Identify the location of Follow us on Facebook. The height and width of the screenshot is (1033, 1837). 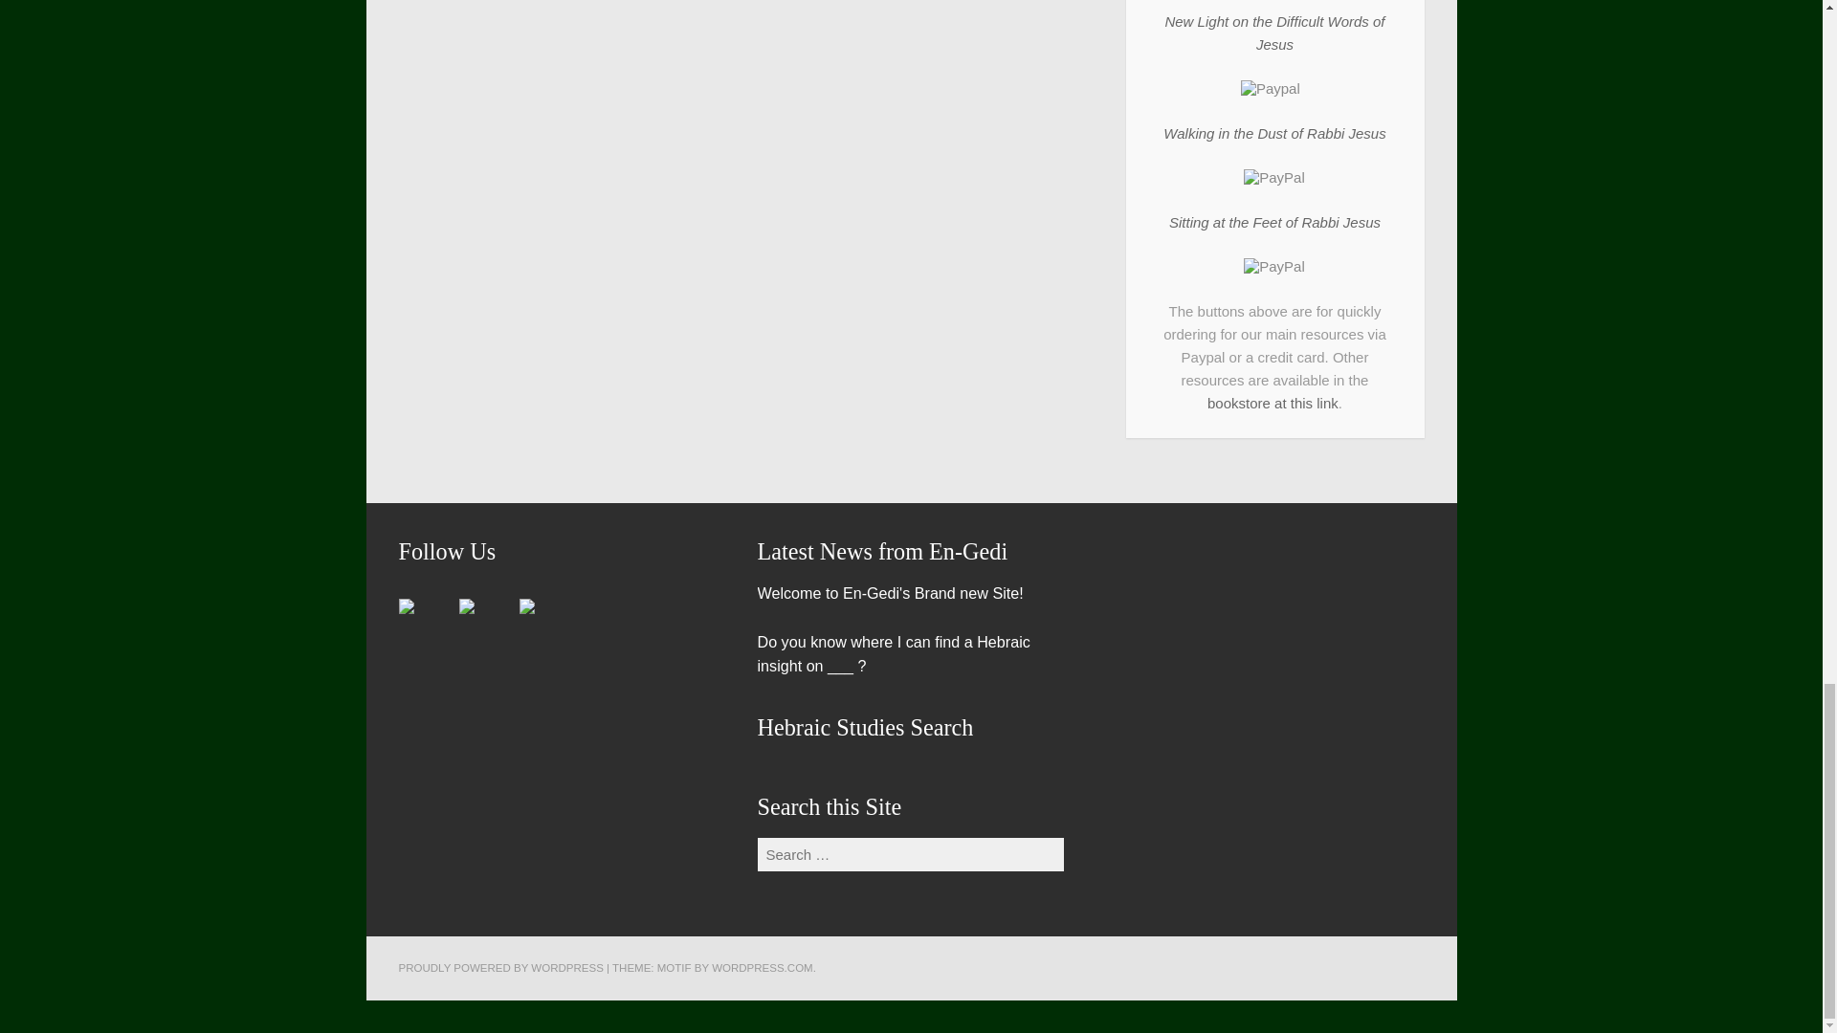
(421, 622).